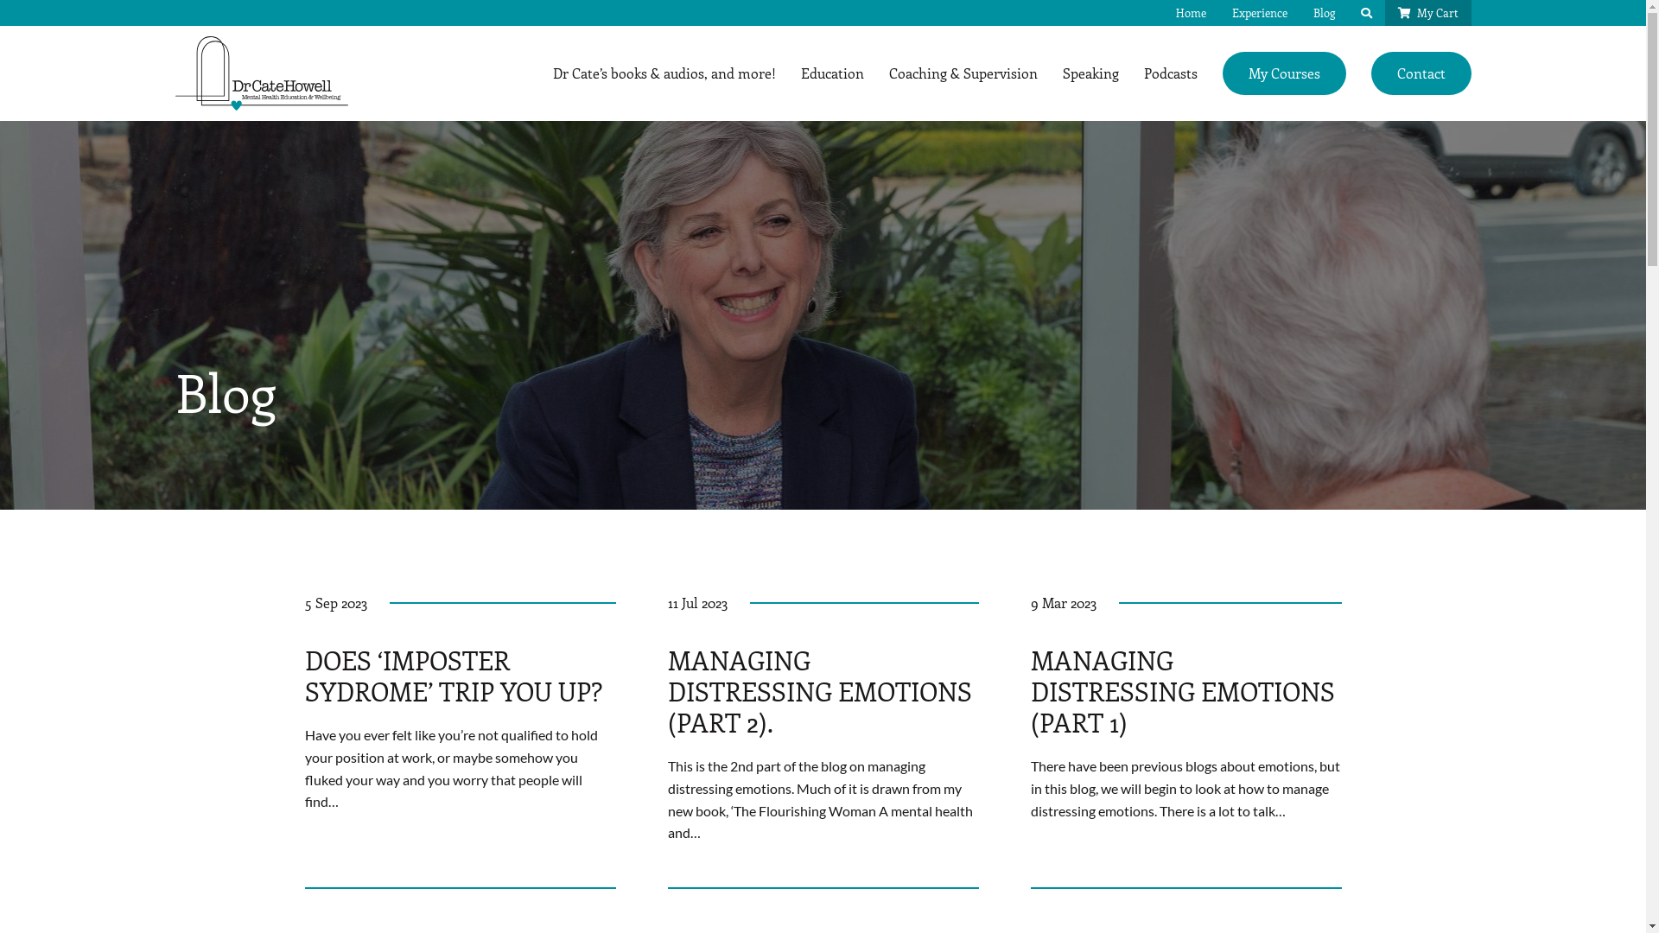  Describe the element at coordinates (1259, 13) in the screenshot. I see `Experience` at that location.